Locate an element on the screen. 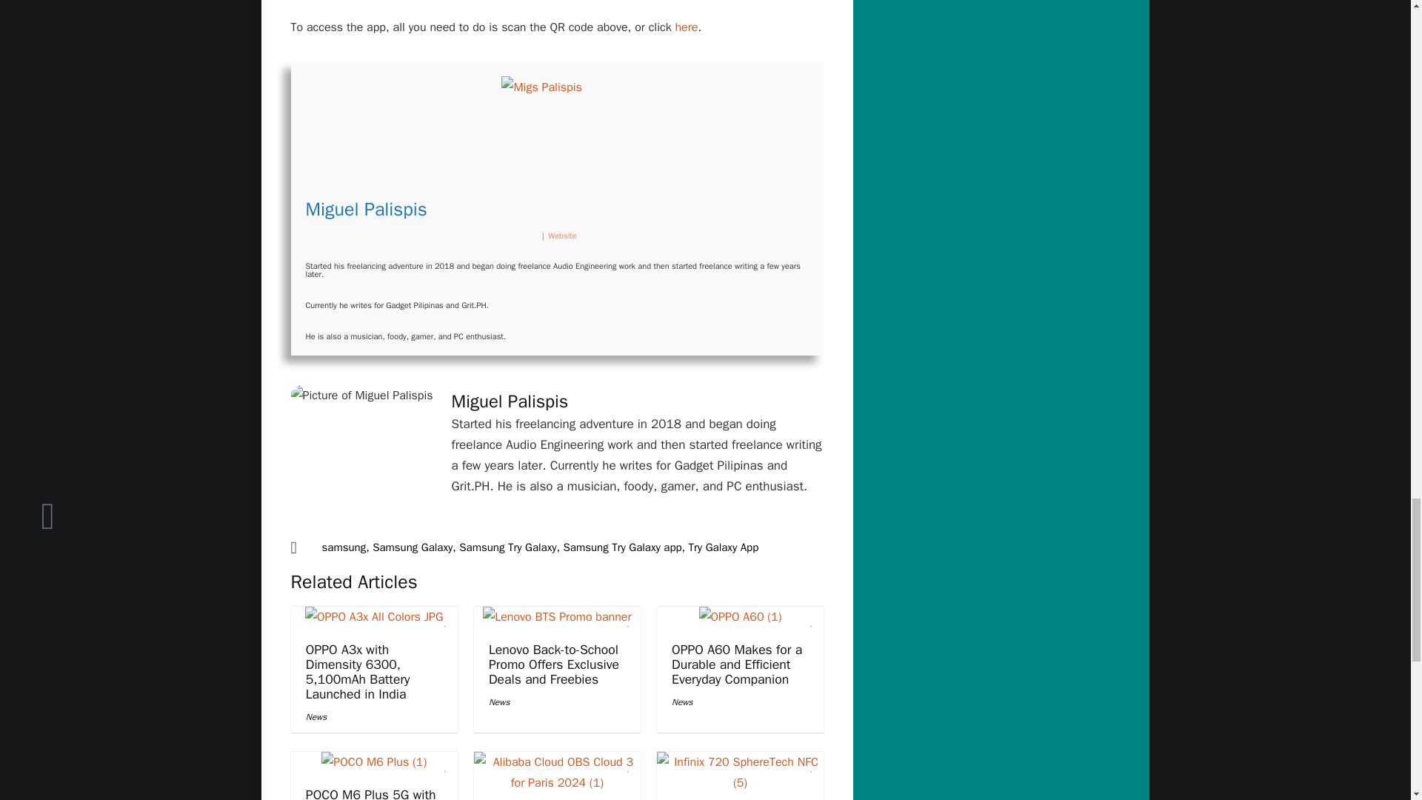 The image size is (1422, 800). here is located at coordinates (686, 27).